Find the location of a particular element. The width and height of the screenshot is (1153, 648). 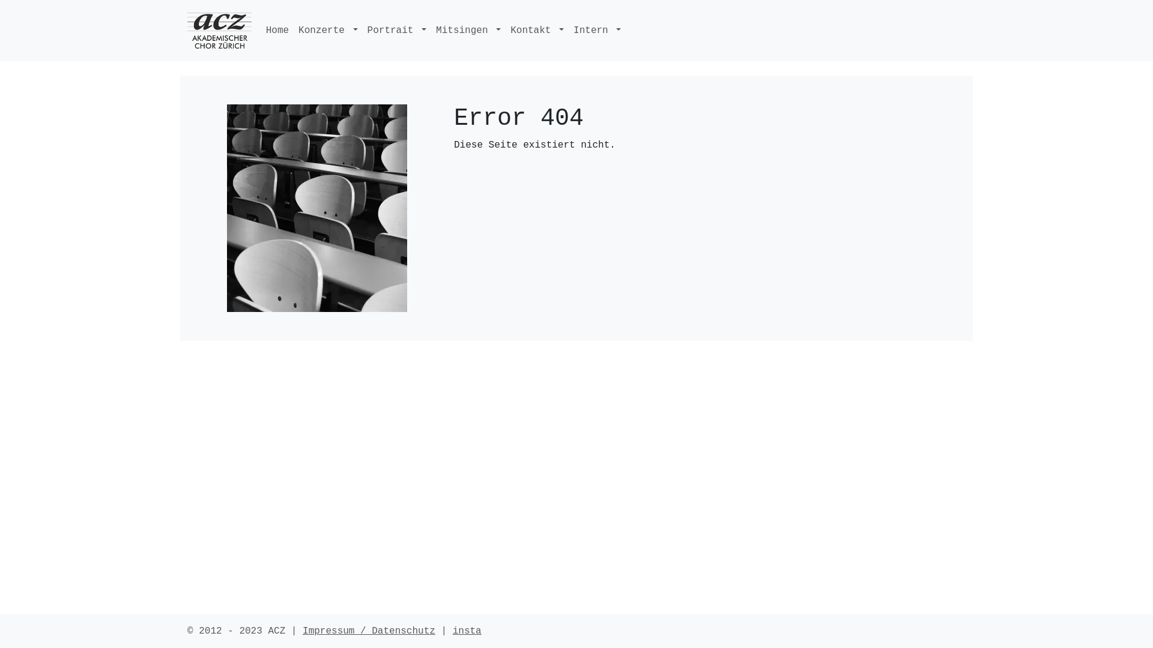

Mitsingen is located at coordinates (468, 31).